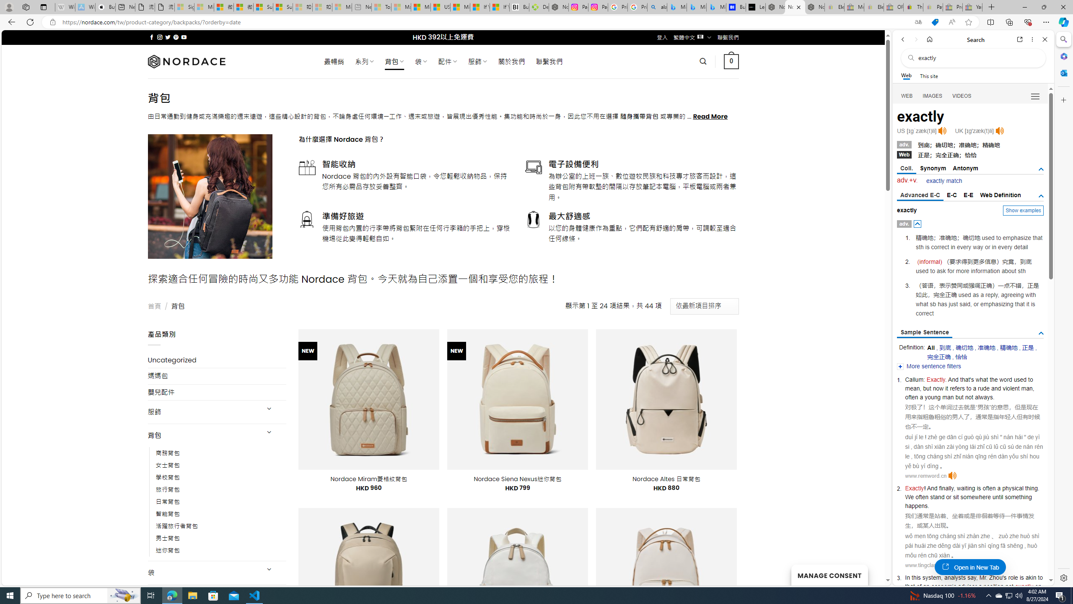 The height and width of the screenshot is (604, 1073). What do you see at coordinates (937, 497) in the screenshot?
I see `stand` at bounding box center [937, 497].